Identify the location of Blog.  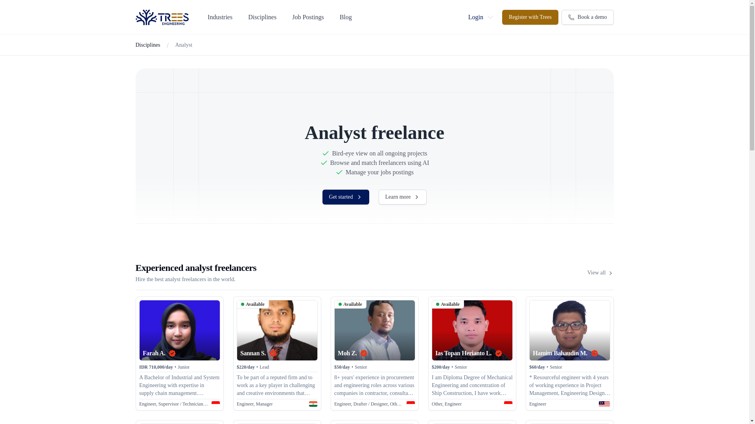
(346, 17).